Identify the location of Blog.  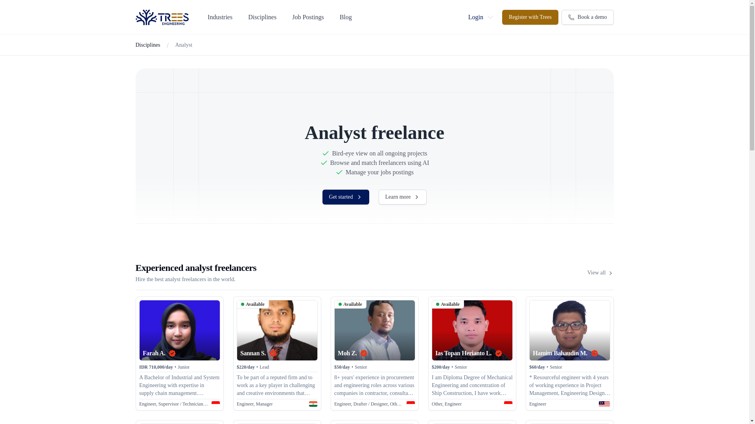
(346, 17).